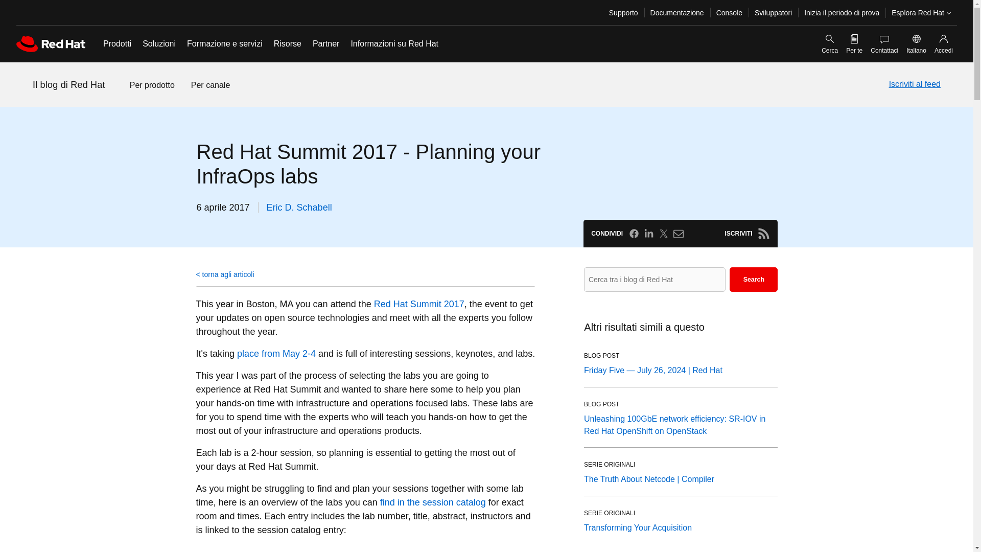 The width and height of the screenshot is (981, 552). I want to click on Console, so click(729, 12).